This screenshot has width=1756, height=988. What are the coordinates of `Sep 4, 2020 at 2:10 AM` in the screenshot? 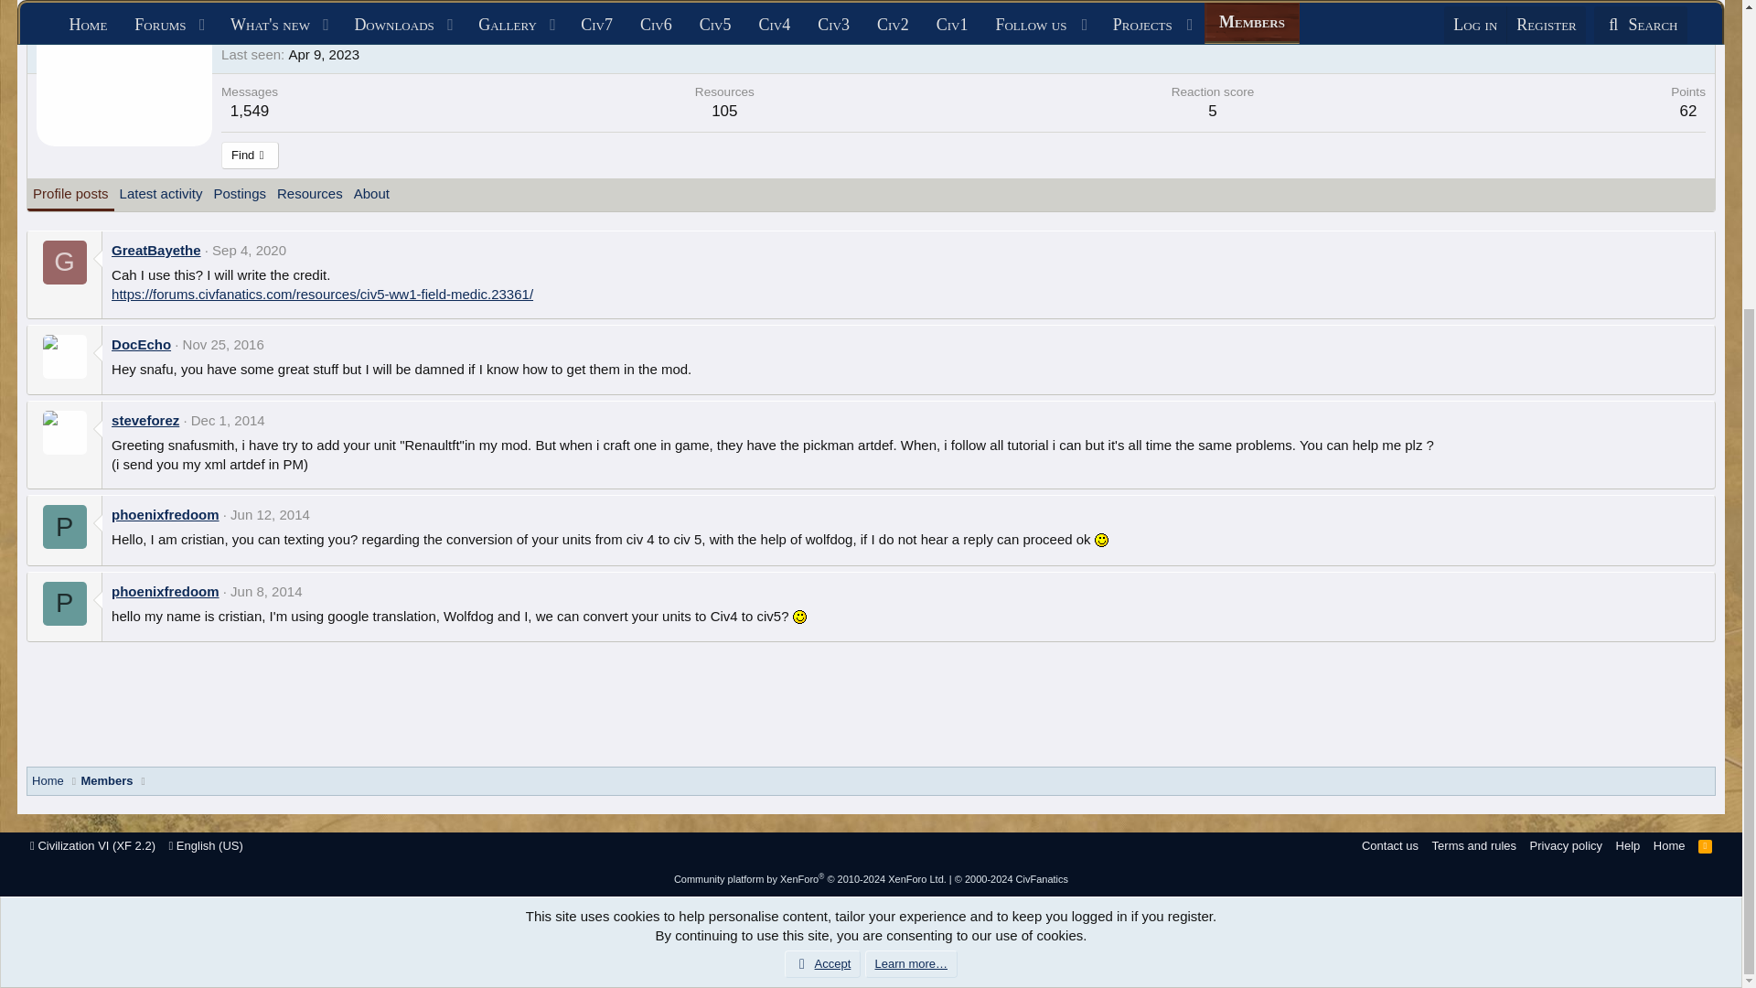 It's located at (249, 249).